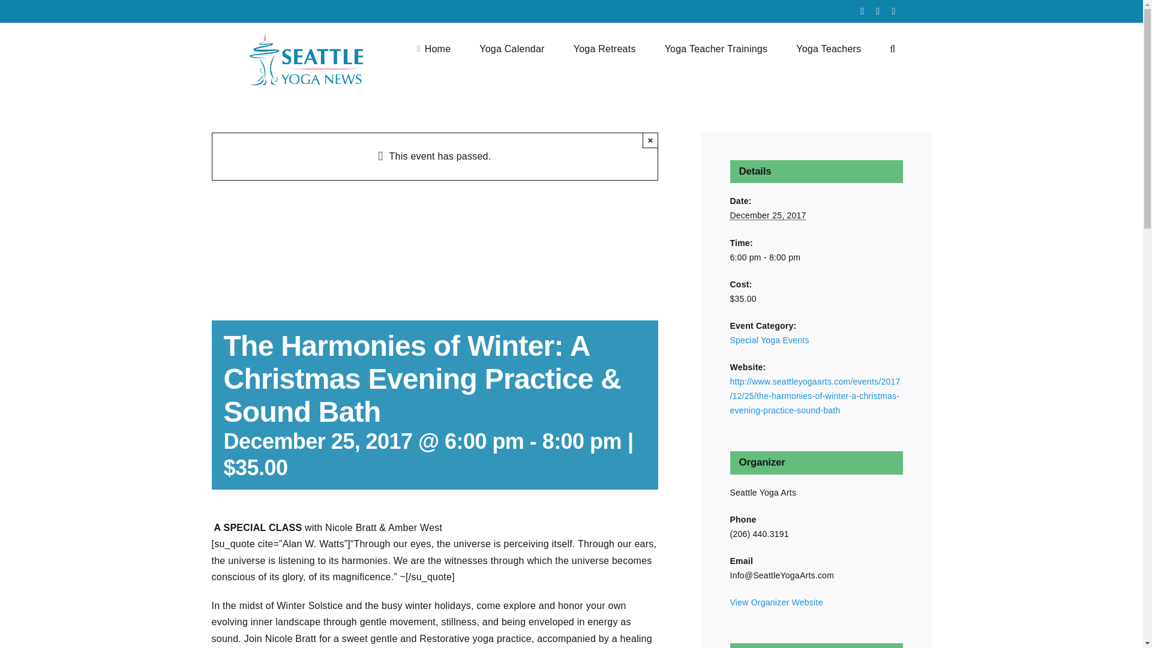 The image size is (1152, 648). Describe the element at coordinates (775, 602) in the screenshot. I see `View Organizer Website` at that location.